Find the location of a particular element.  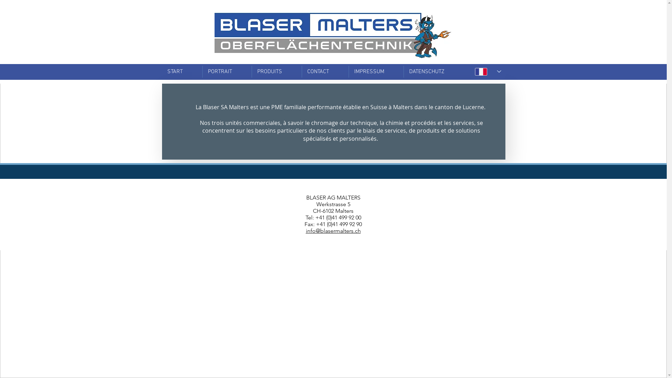

logo-blaser-ag.jpg is located at coordinates (334, 36).